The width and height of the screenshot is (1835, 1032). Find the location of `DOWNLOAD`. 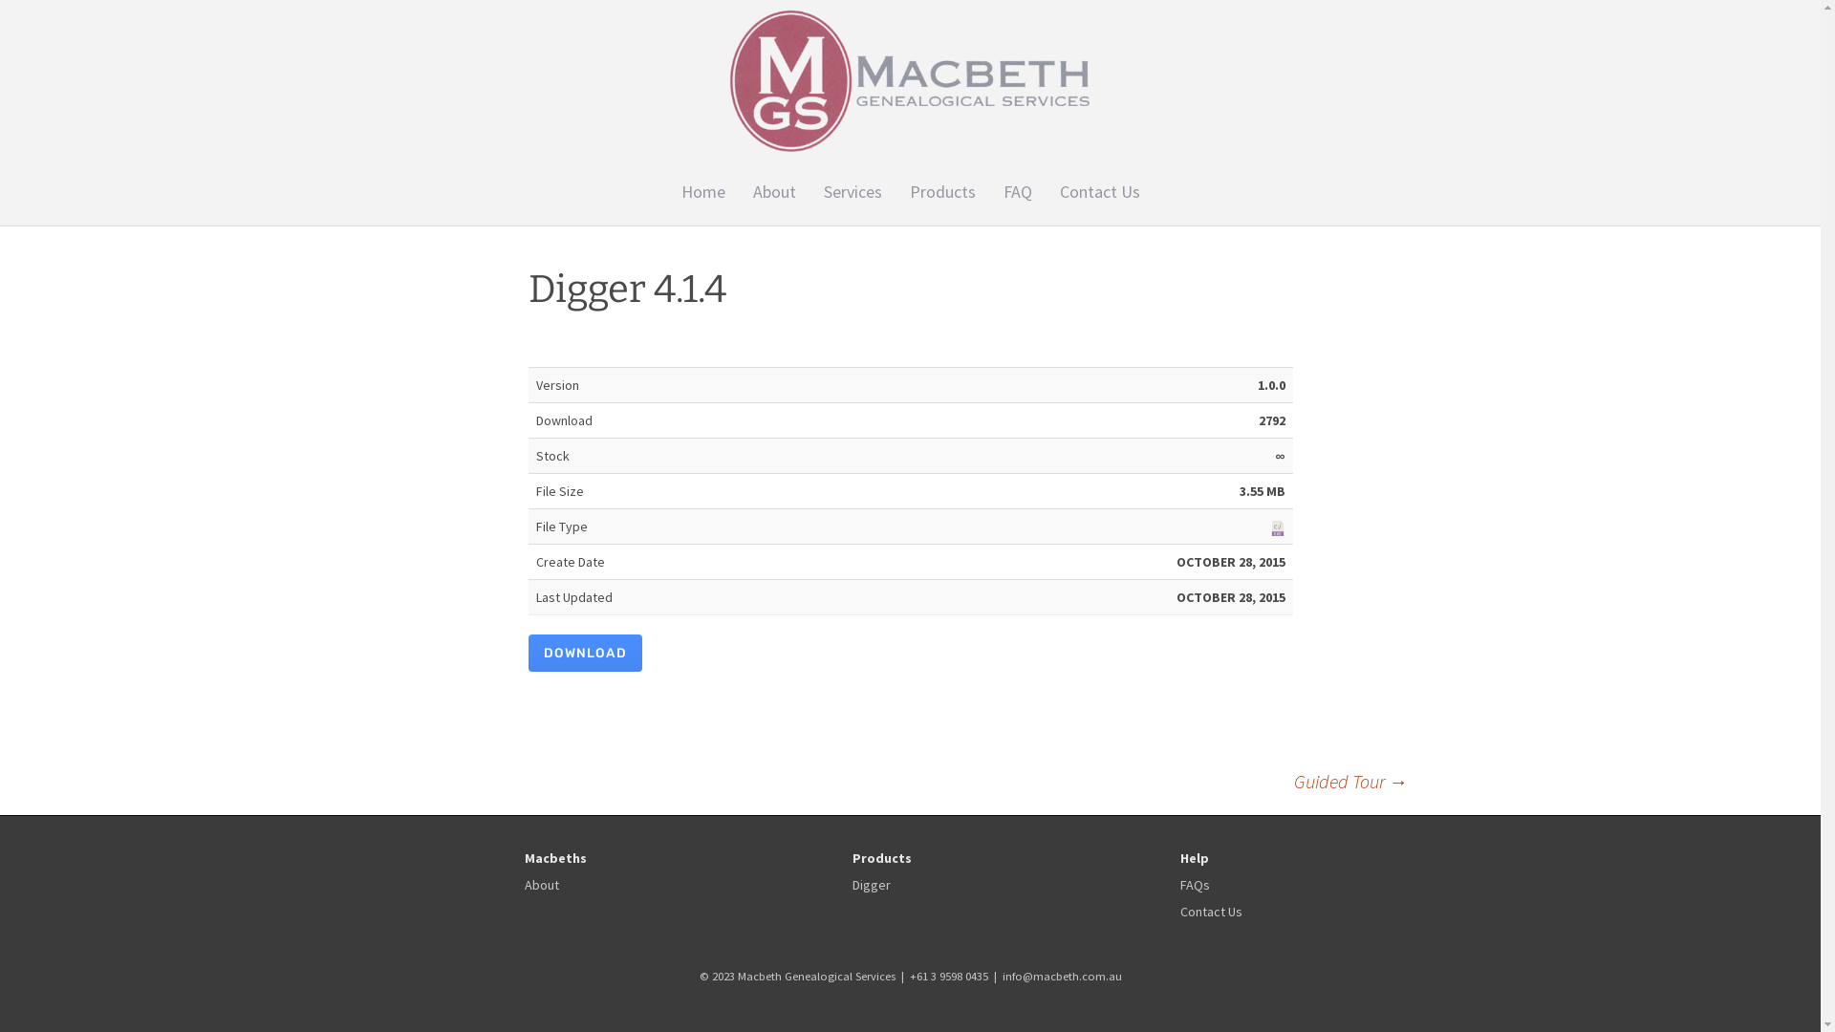

DOWNLOAD is located at coordinates (585, 654).